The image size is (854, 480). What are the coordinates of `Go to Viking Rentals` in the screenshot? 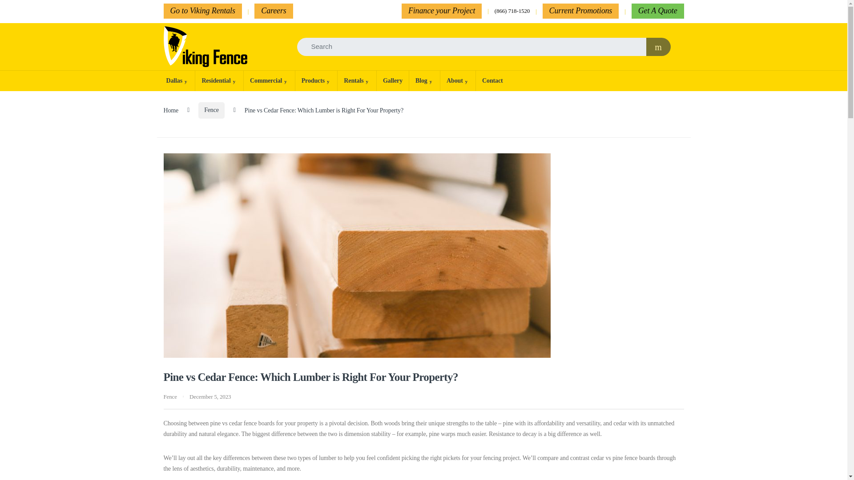 It's located at (203, 11).